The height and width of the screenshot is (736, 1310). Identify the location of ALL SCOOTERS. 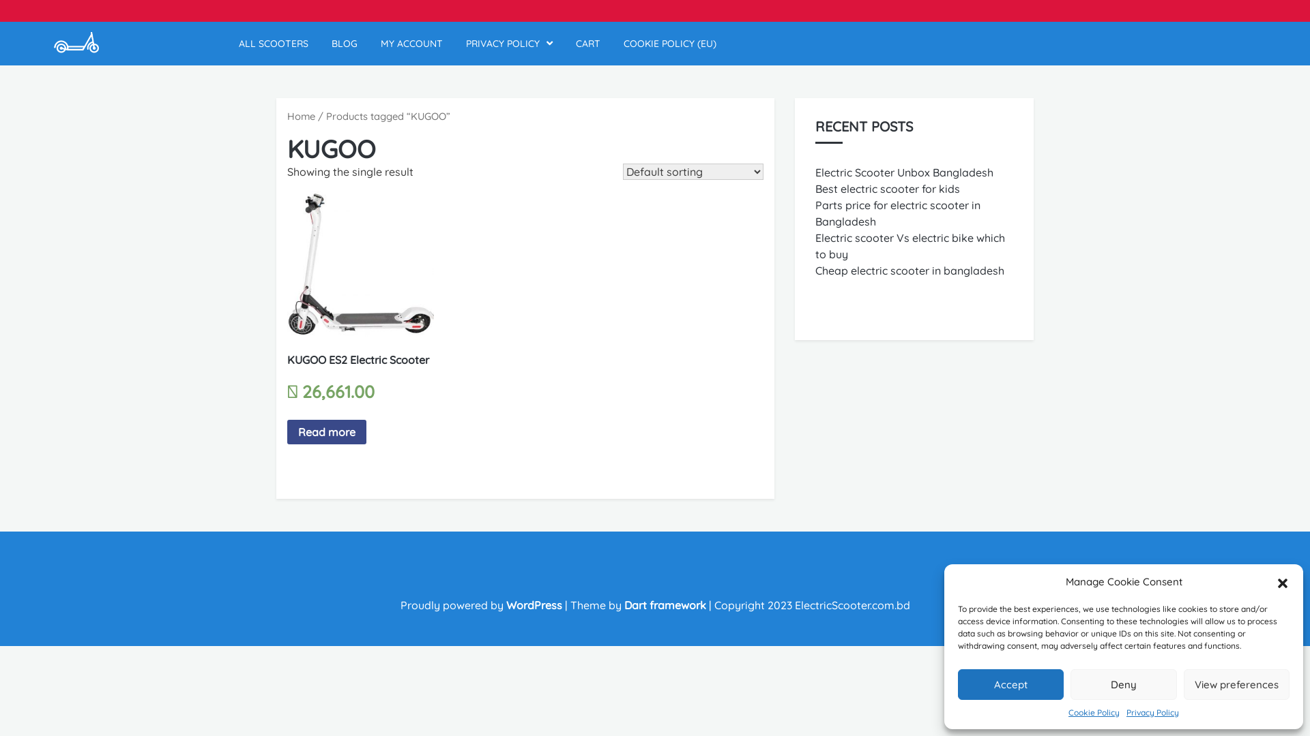
(274, 44).